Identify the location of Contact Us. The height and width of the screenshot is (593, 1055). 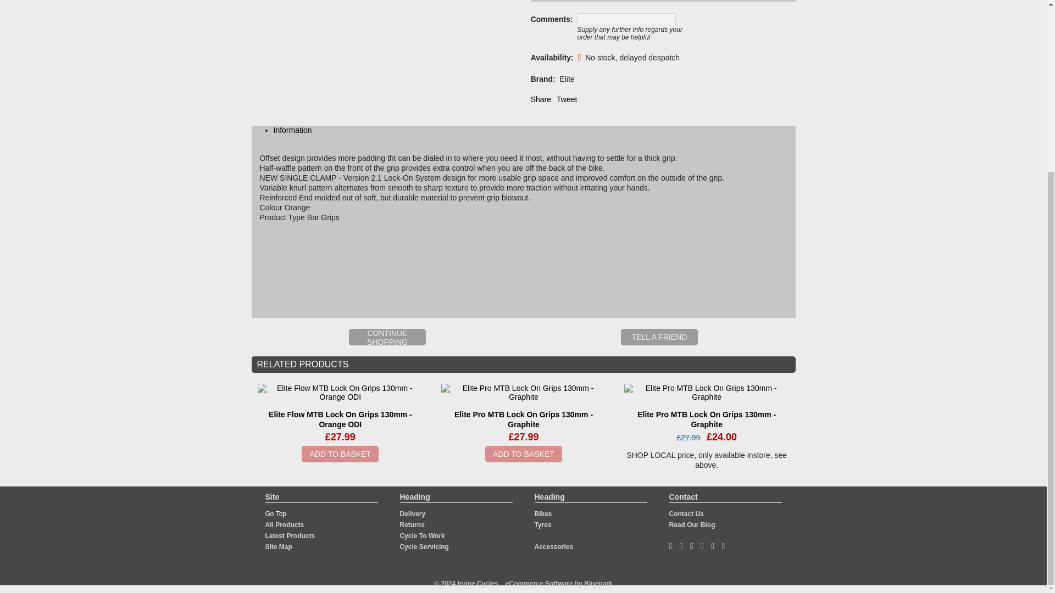
(686, 513).